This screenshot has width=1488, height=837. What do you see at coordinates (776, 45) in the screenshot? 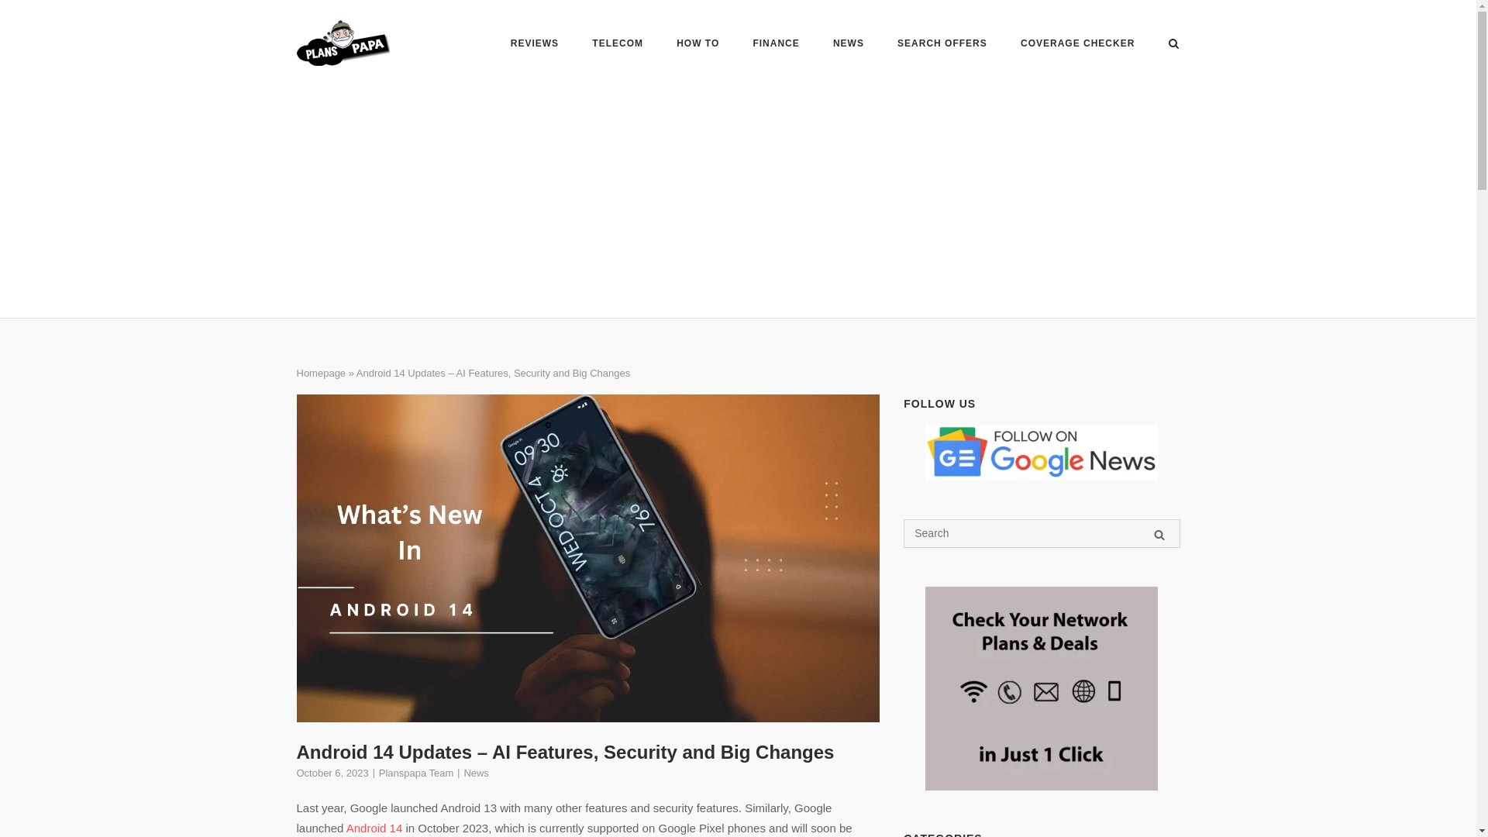
I see `FINANCE` at bounding box center [776, 45].